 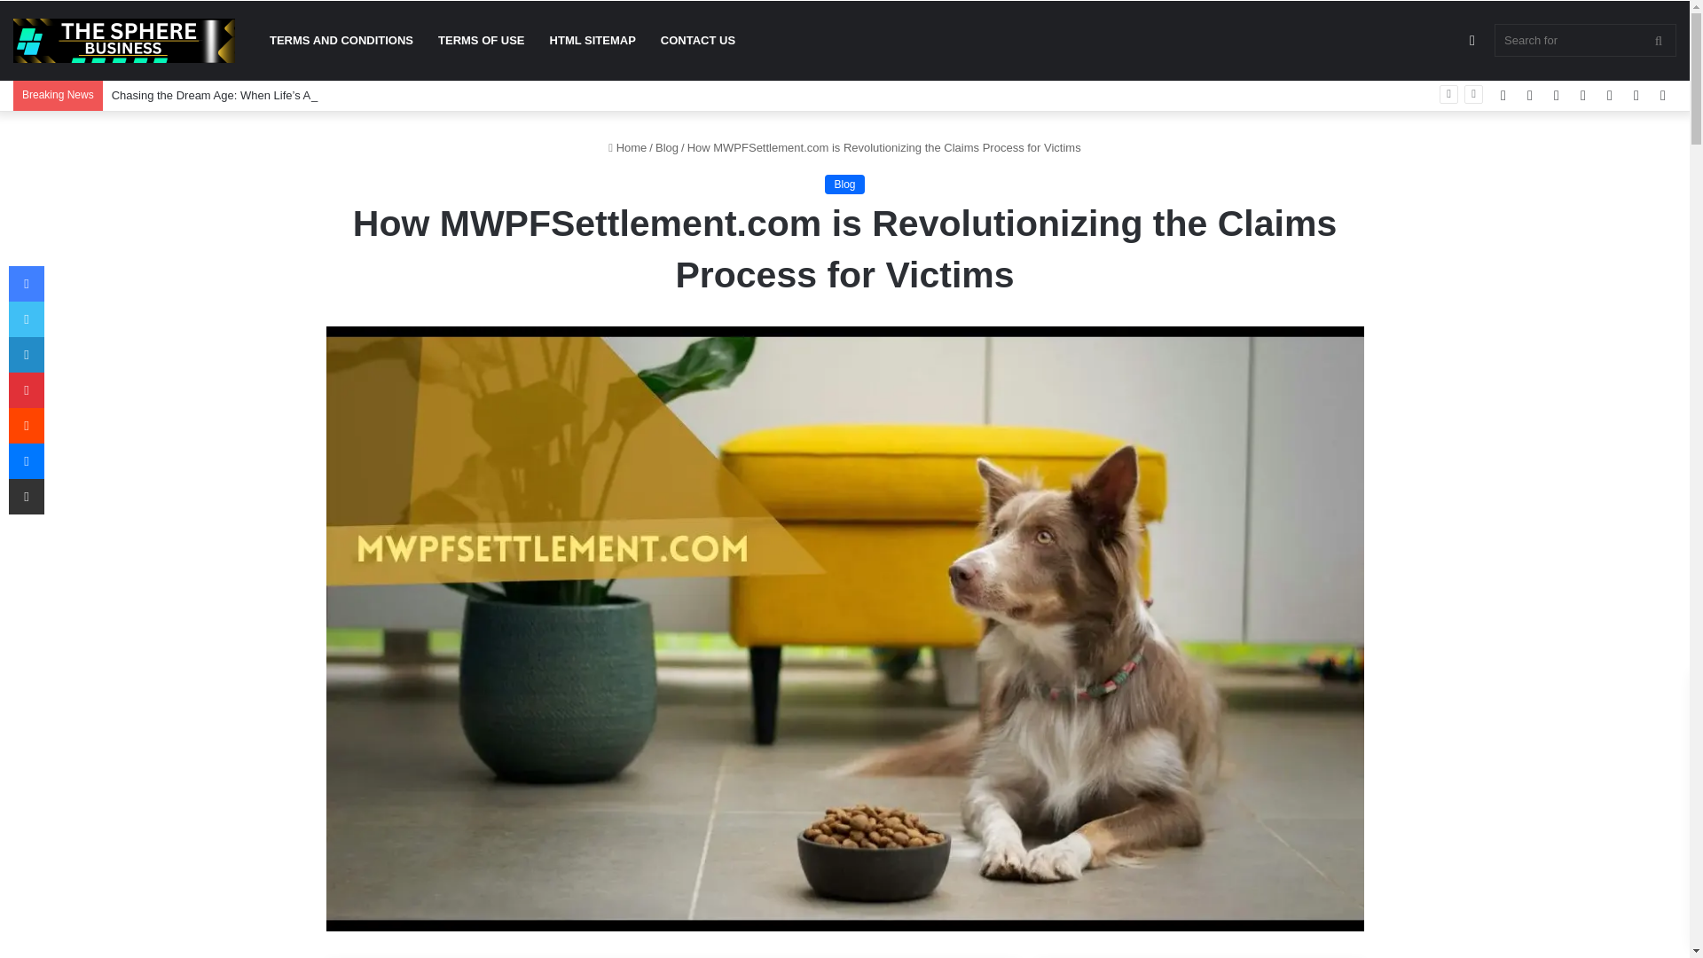 What do you see at coordinates (341, 41) in the screenshot?
I see `TERMS AND CONDITIONS` at bounding box center [341, 41].